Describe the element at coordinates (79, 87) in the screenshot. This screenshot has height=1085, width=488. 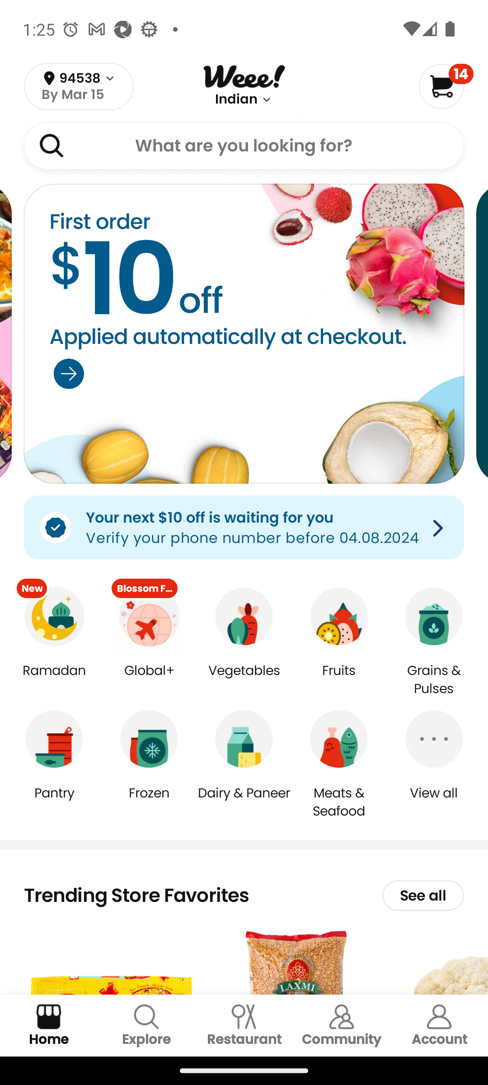
I see `94538 By Mar 15` at that location.